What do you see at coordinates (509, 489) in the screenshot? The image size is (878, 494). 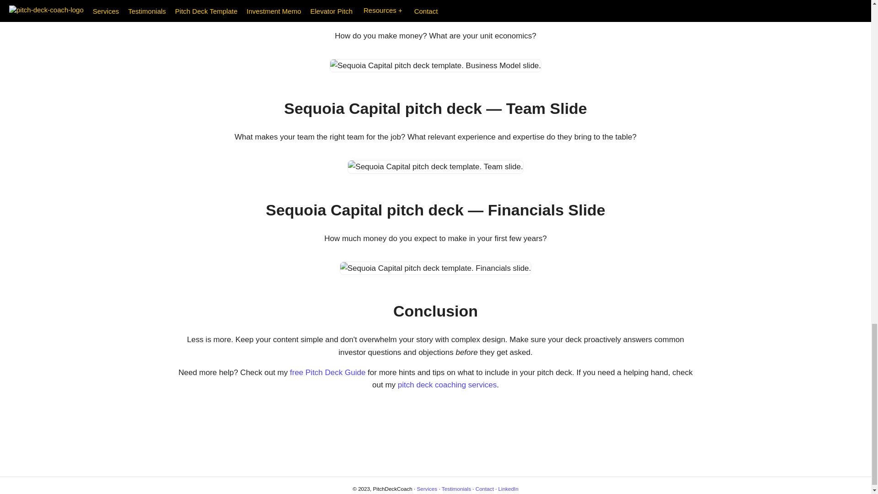 I see `LinkedIn` at bounding box center [509, 489].